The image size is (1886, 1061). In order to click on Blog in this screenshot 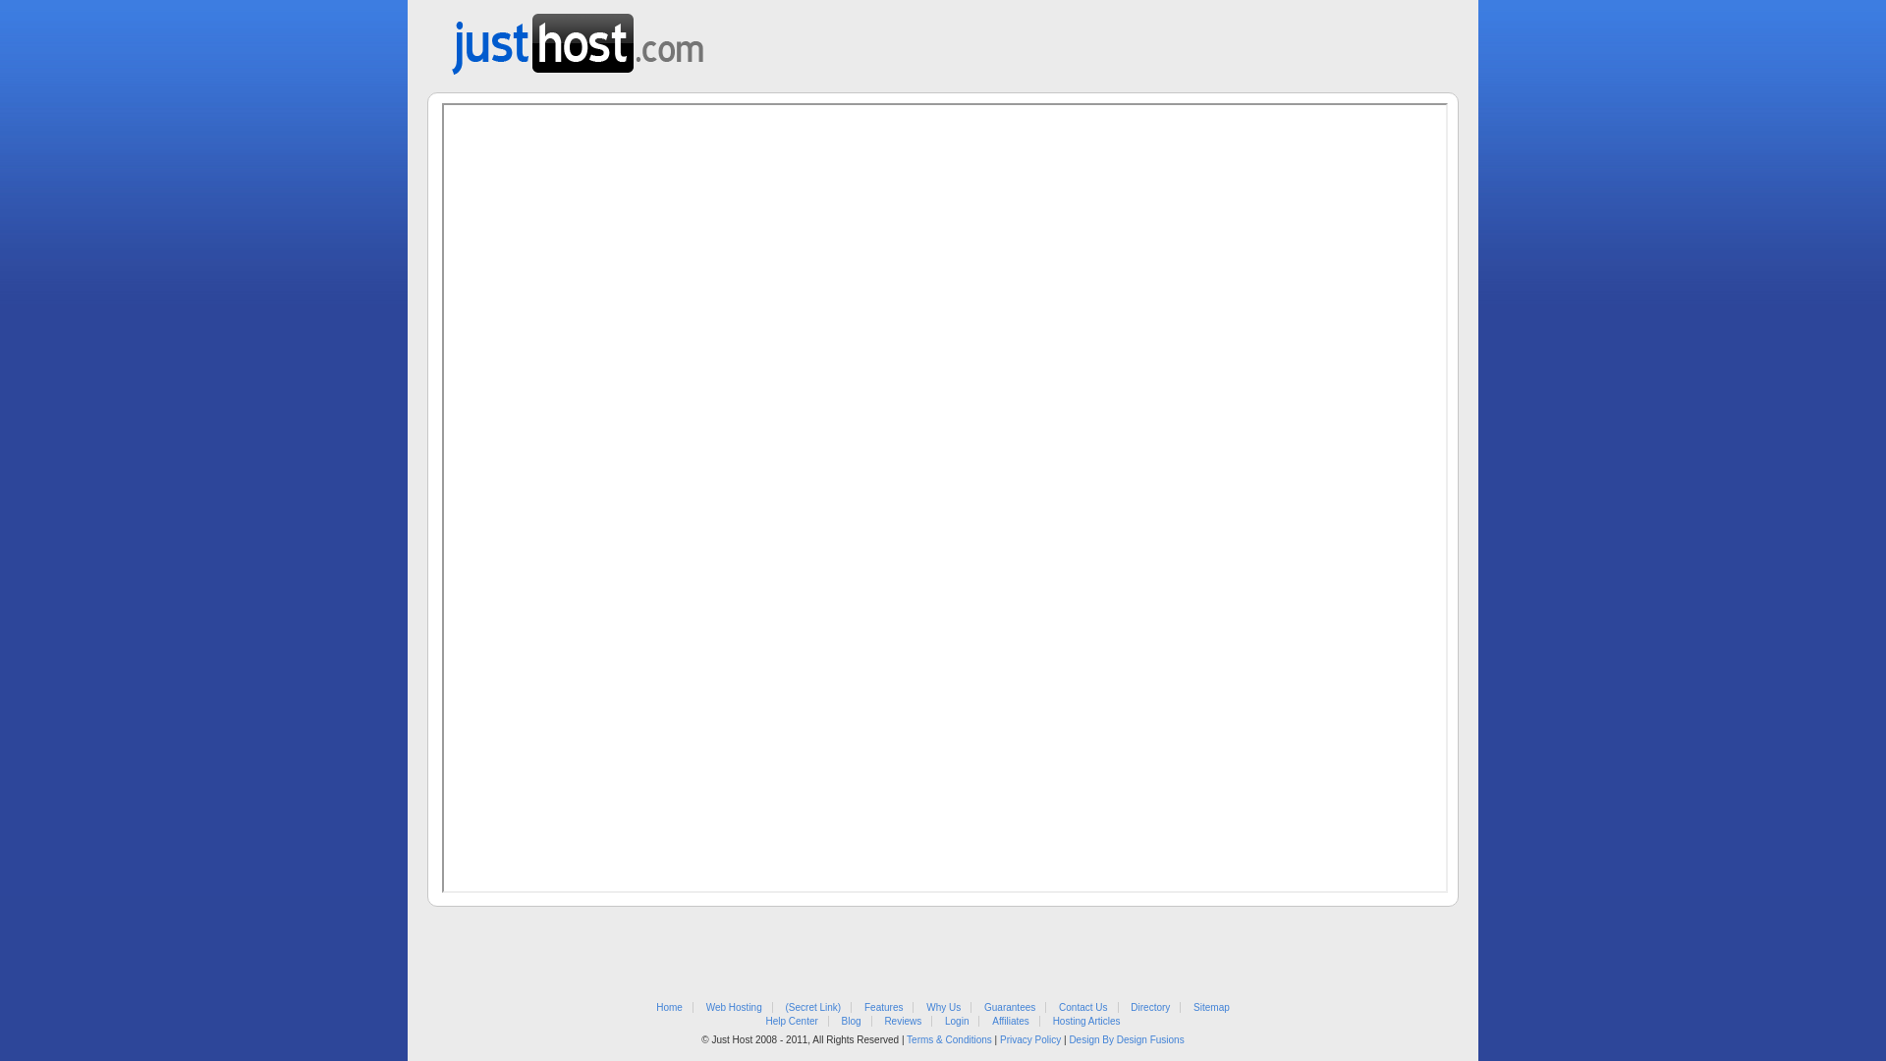, I will do `click(852, 1022)`.